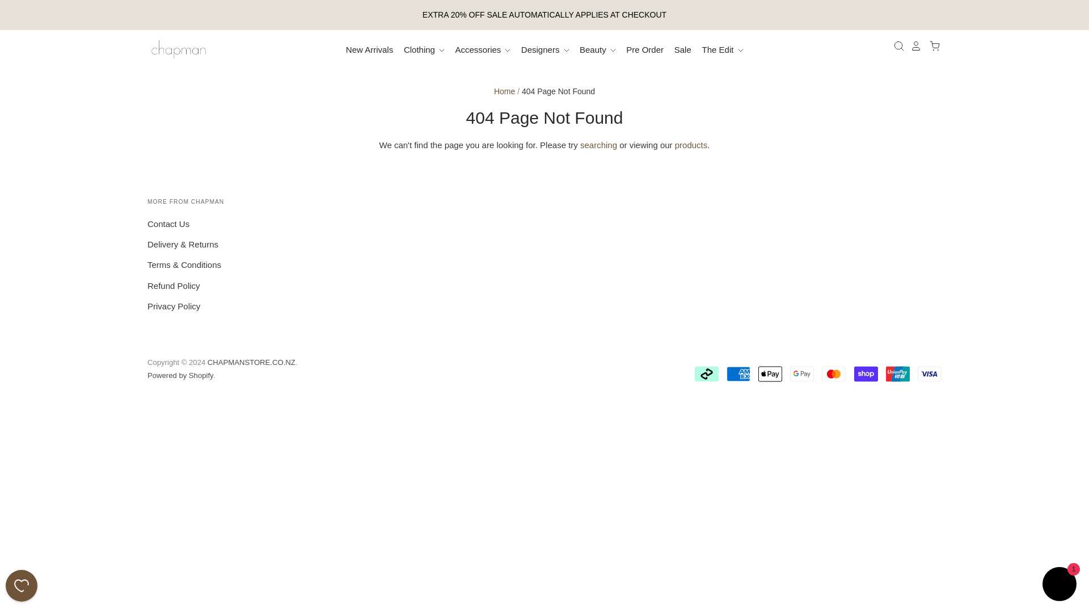 This screenshot has width=1089, height=613. Describe the element at coordinates (770, 374) in the screenshot. I see `Apple Pay` at that location.